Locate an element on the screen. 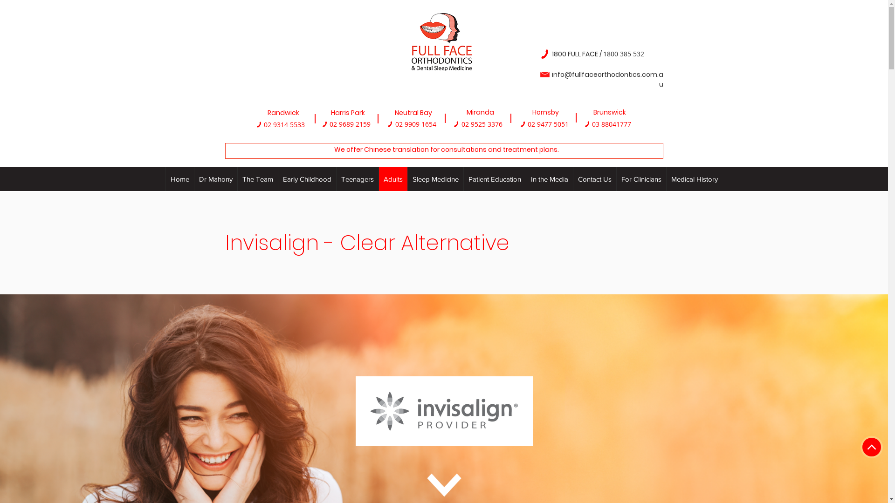 The width and height of the screenshot is (895, 503). Dr Mahony is located at coordinates (215, 179).